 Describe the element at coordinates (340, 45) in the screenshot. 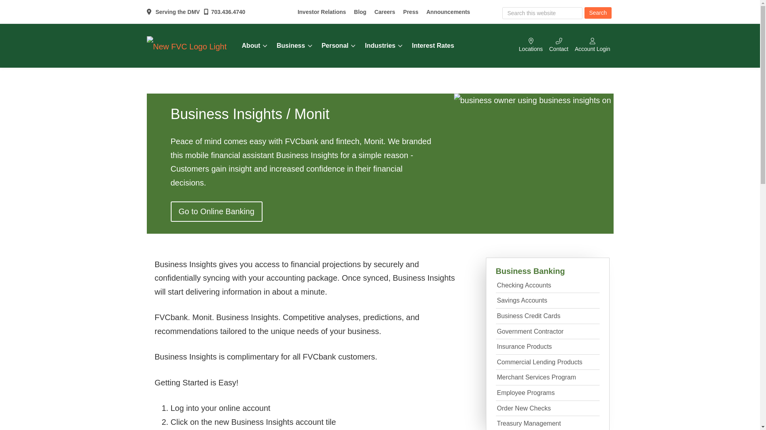

I see `Personal` at that location.